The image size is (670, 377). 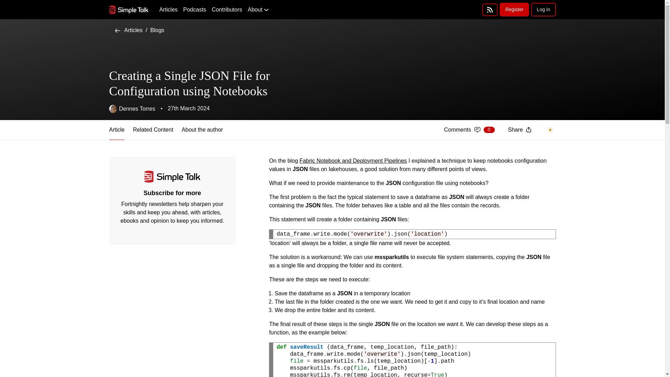 I want to click on Register, so click(x=514, y=9).